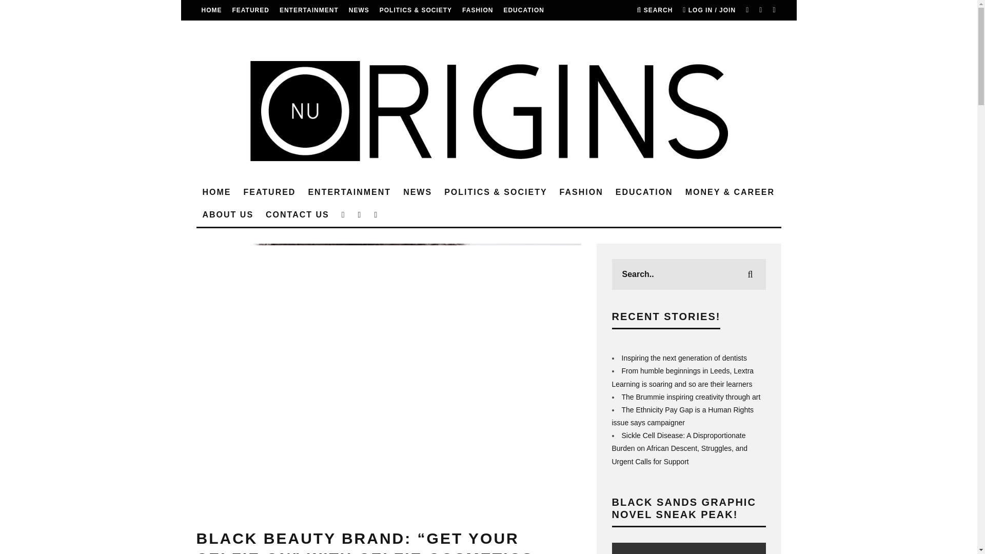 The width and height of the screenshot is (985, 554). What do you see at coordinates (655, 10) in the screenshot?
I see `SEARCH` at bounding box center [655, 10].